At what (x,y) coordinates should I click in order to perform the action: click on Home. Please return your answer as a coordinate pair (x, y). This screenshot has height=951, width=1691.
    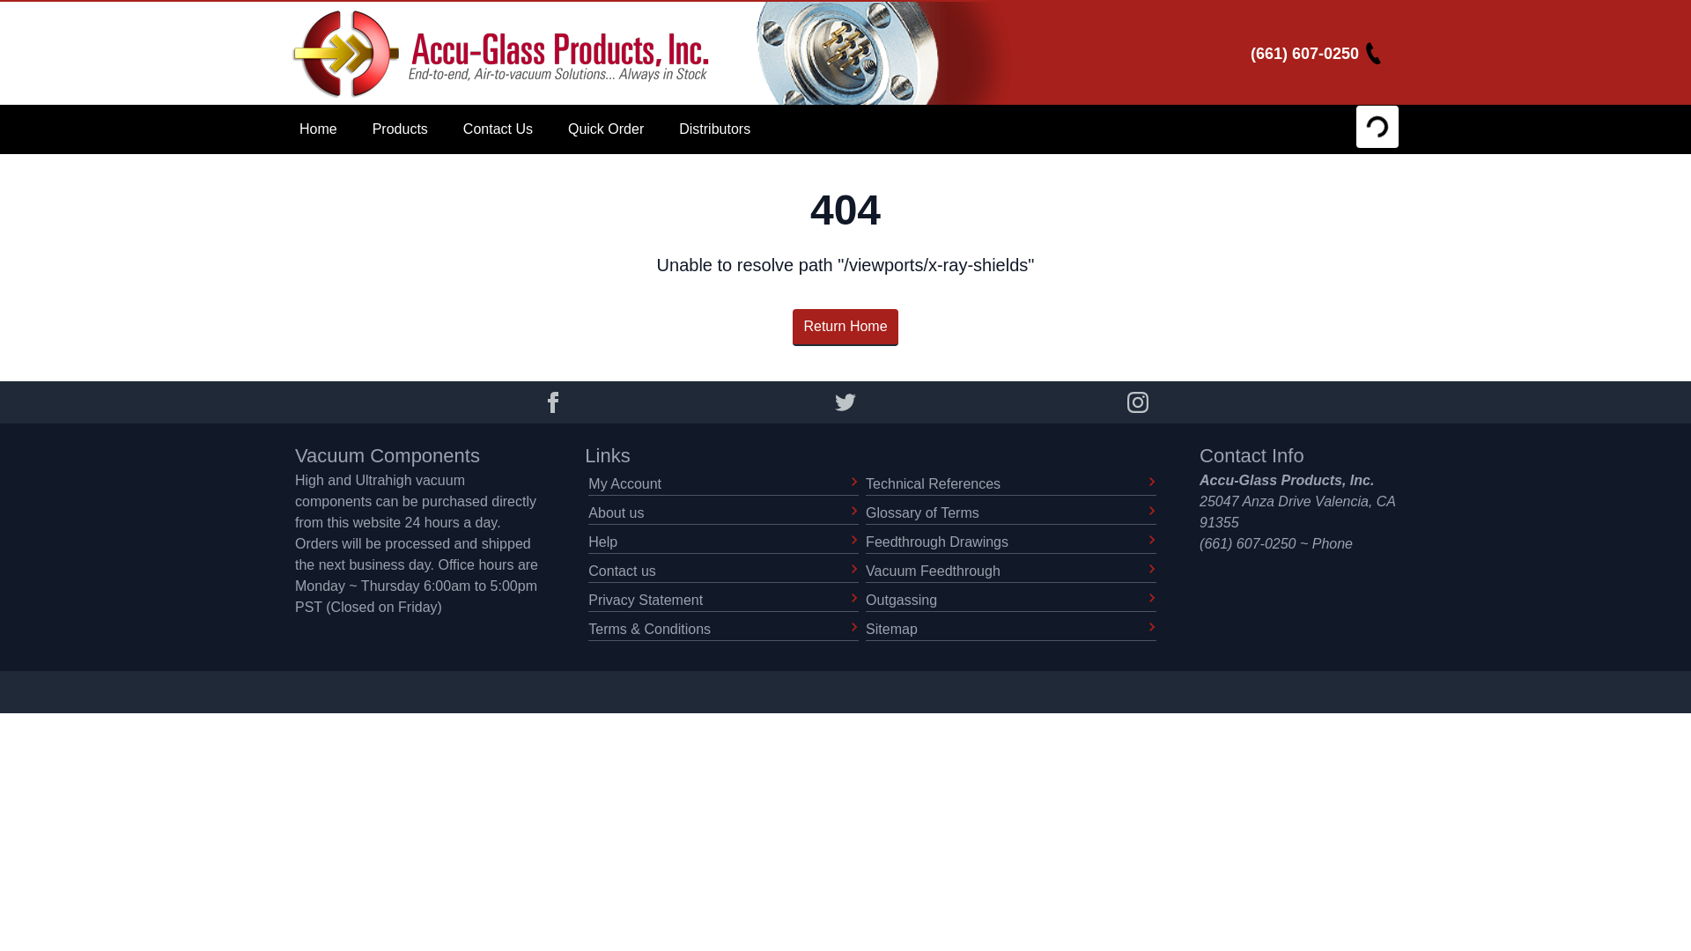
    Looking at the image, I should click on (319, 129).